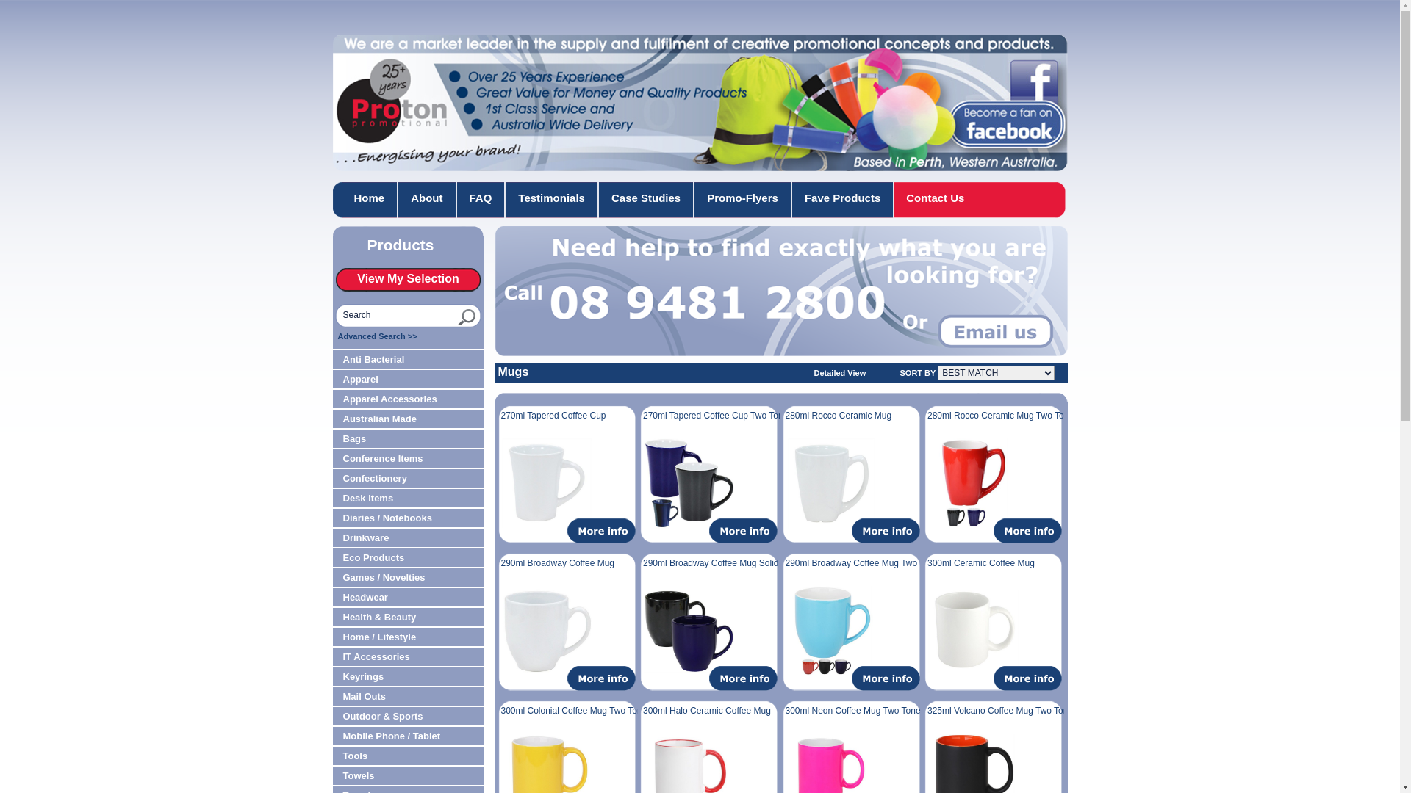  Describe the element at coordinates (428, 200) in the screenshot. I see `About` at that location.